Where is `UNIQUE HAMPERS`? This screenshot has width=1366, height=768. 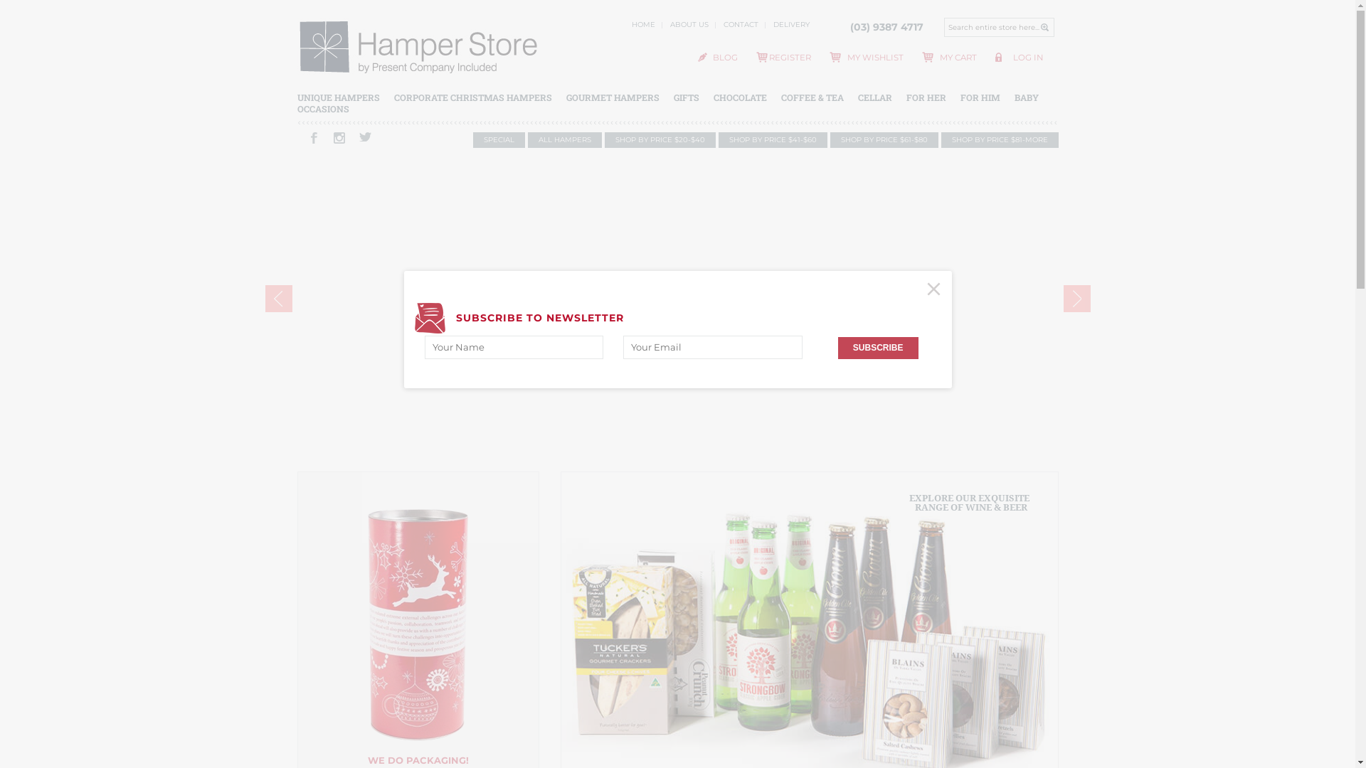
UNIQUE HAMPERS is located at coordinates (339, 97).